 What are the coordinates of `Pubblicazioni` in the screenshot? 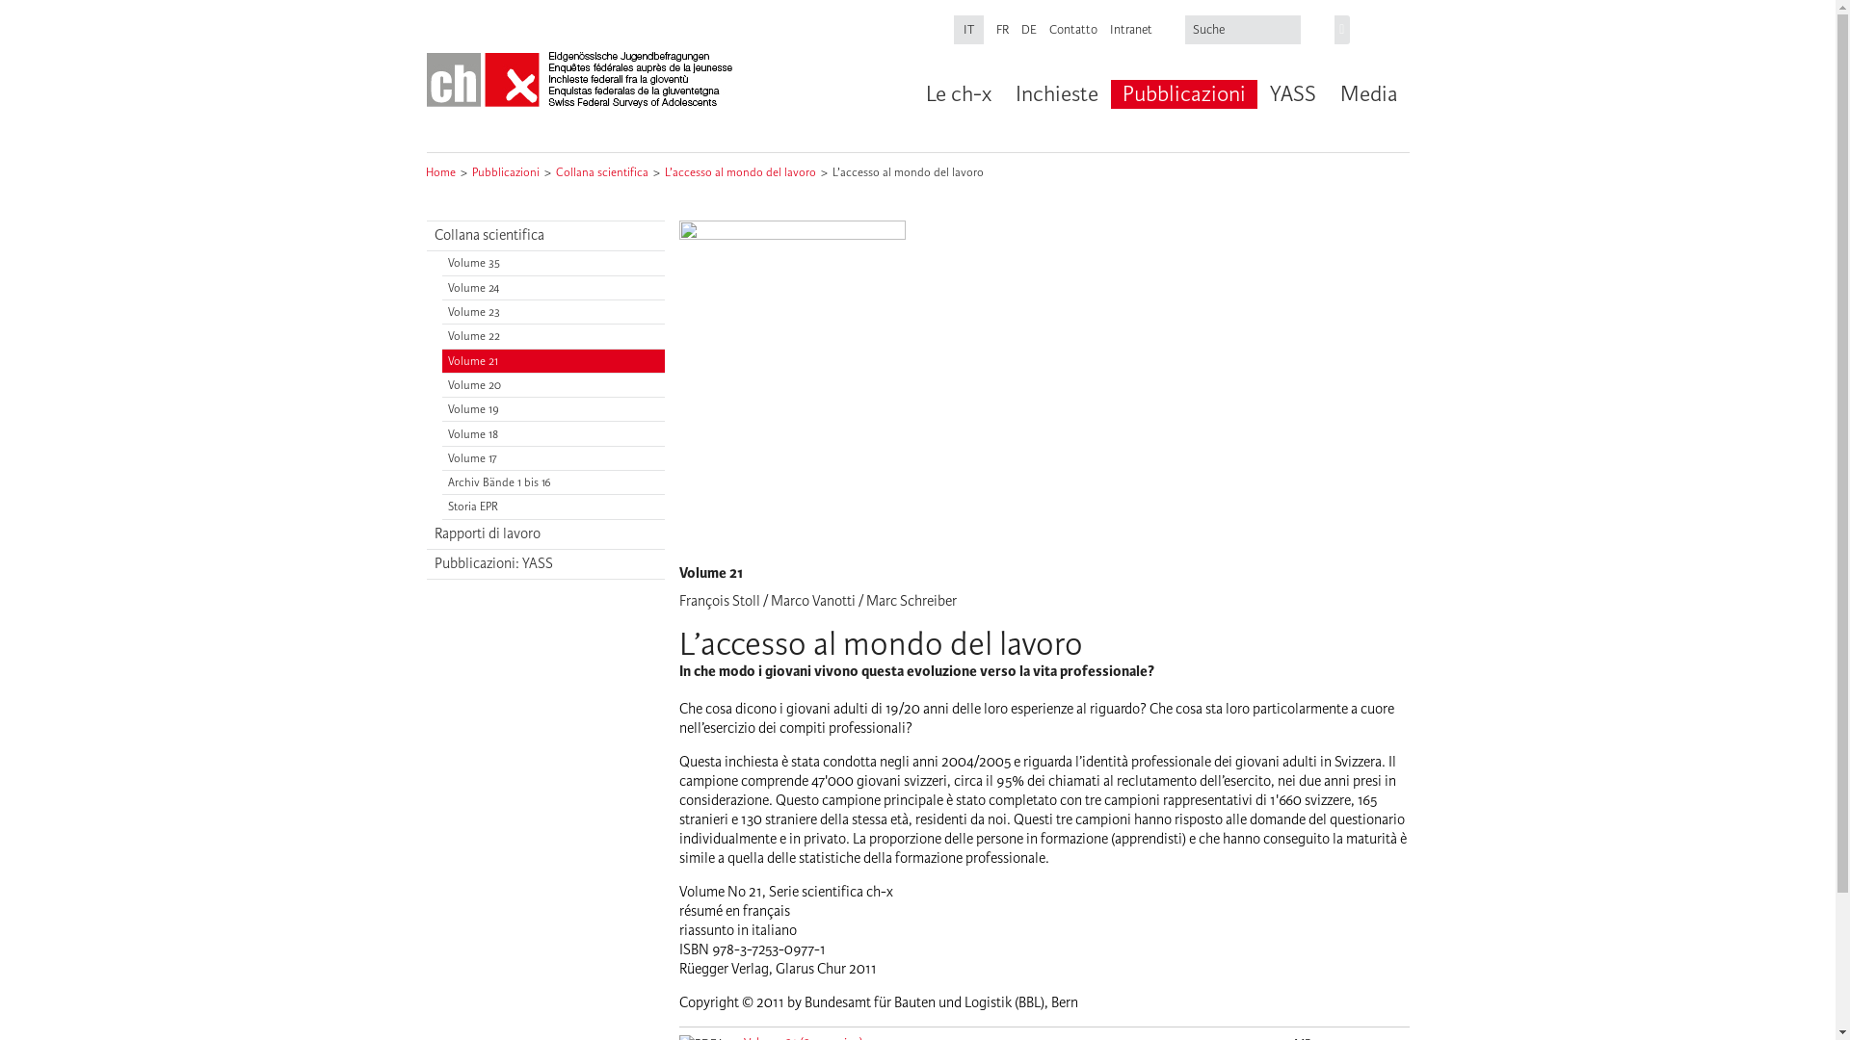 It's located at (1183, 94).